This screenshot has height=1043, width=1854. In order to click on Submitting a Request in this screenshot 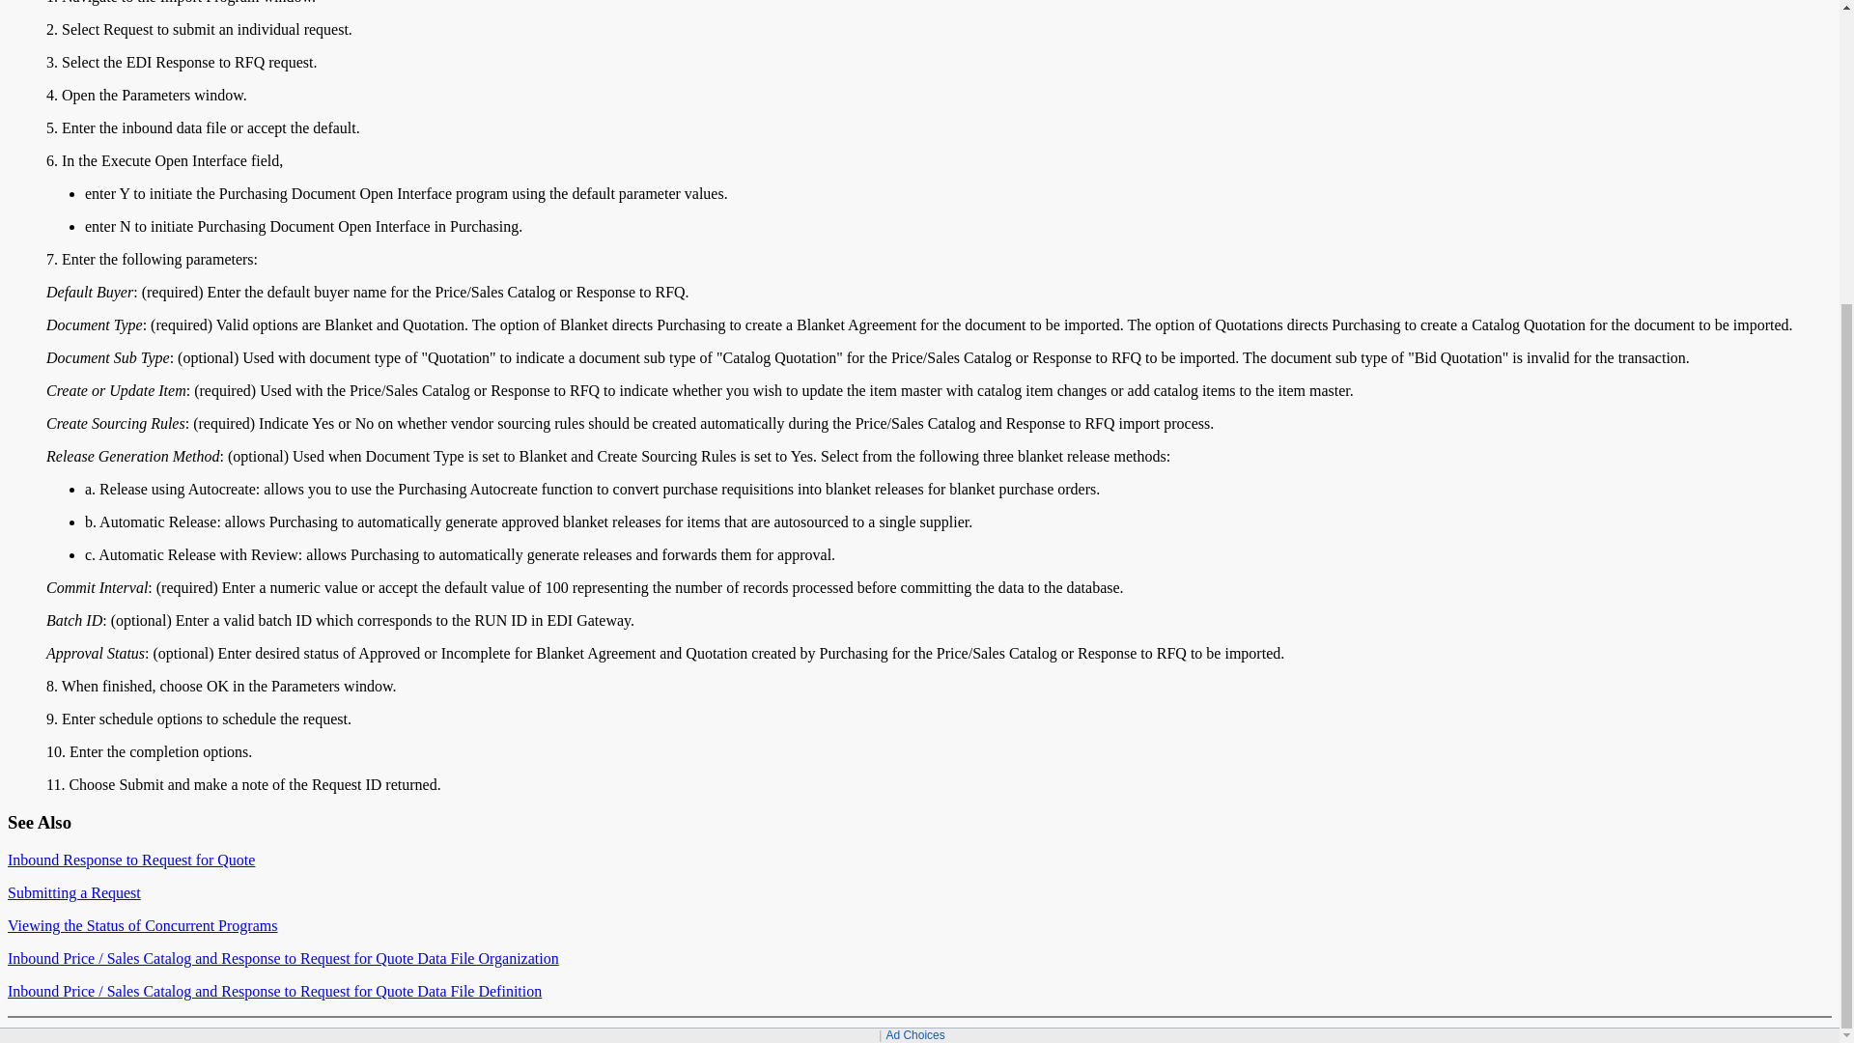, I will do `click(73, 892)`.